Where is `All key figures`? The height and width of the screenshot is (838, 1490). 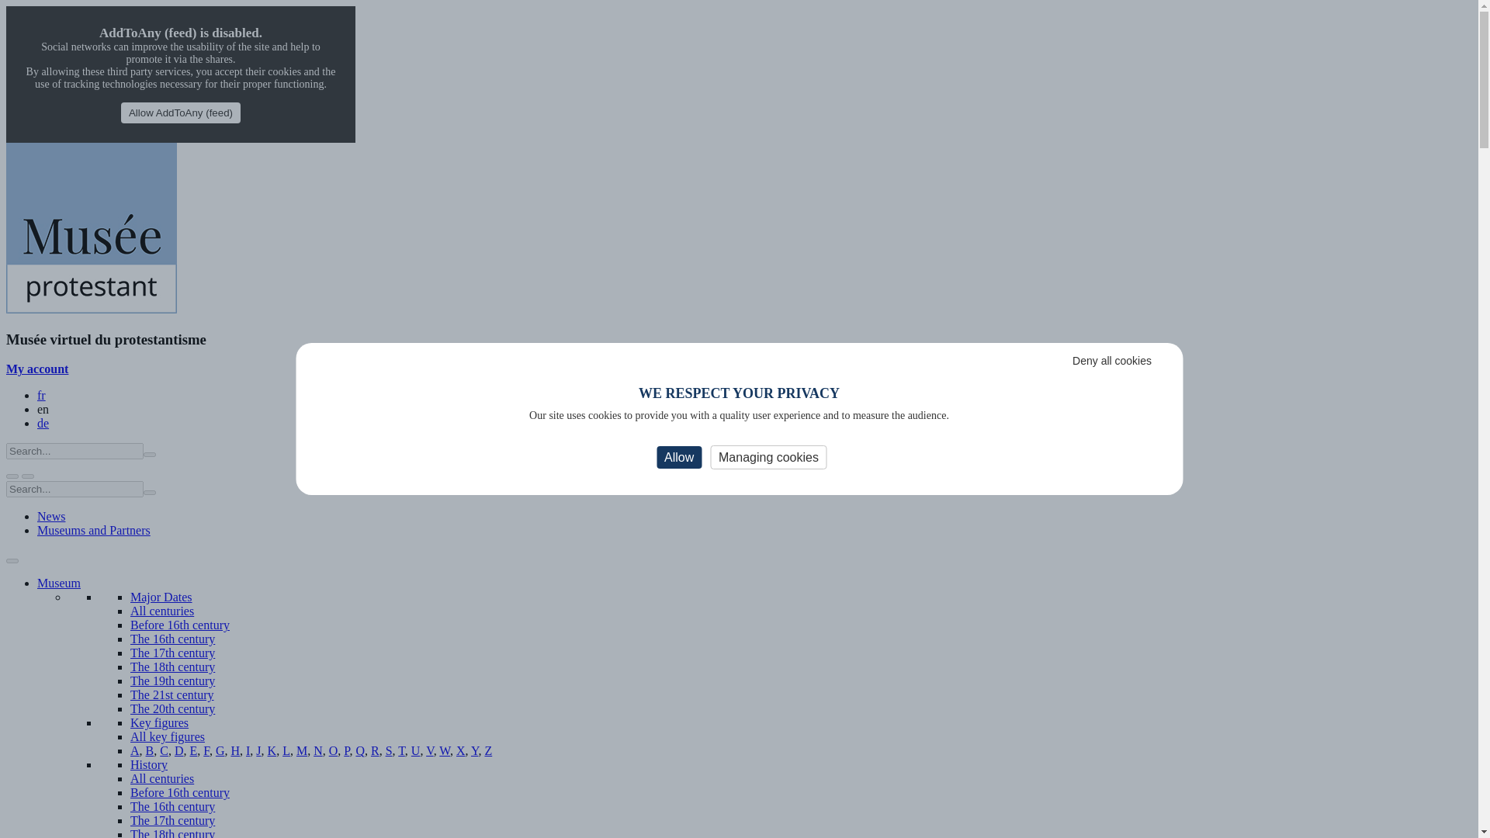
All key figures is located at coordinates (168, 736).